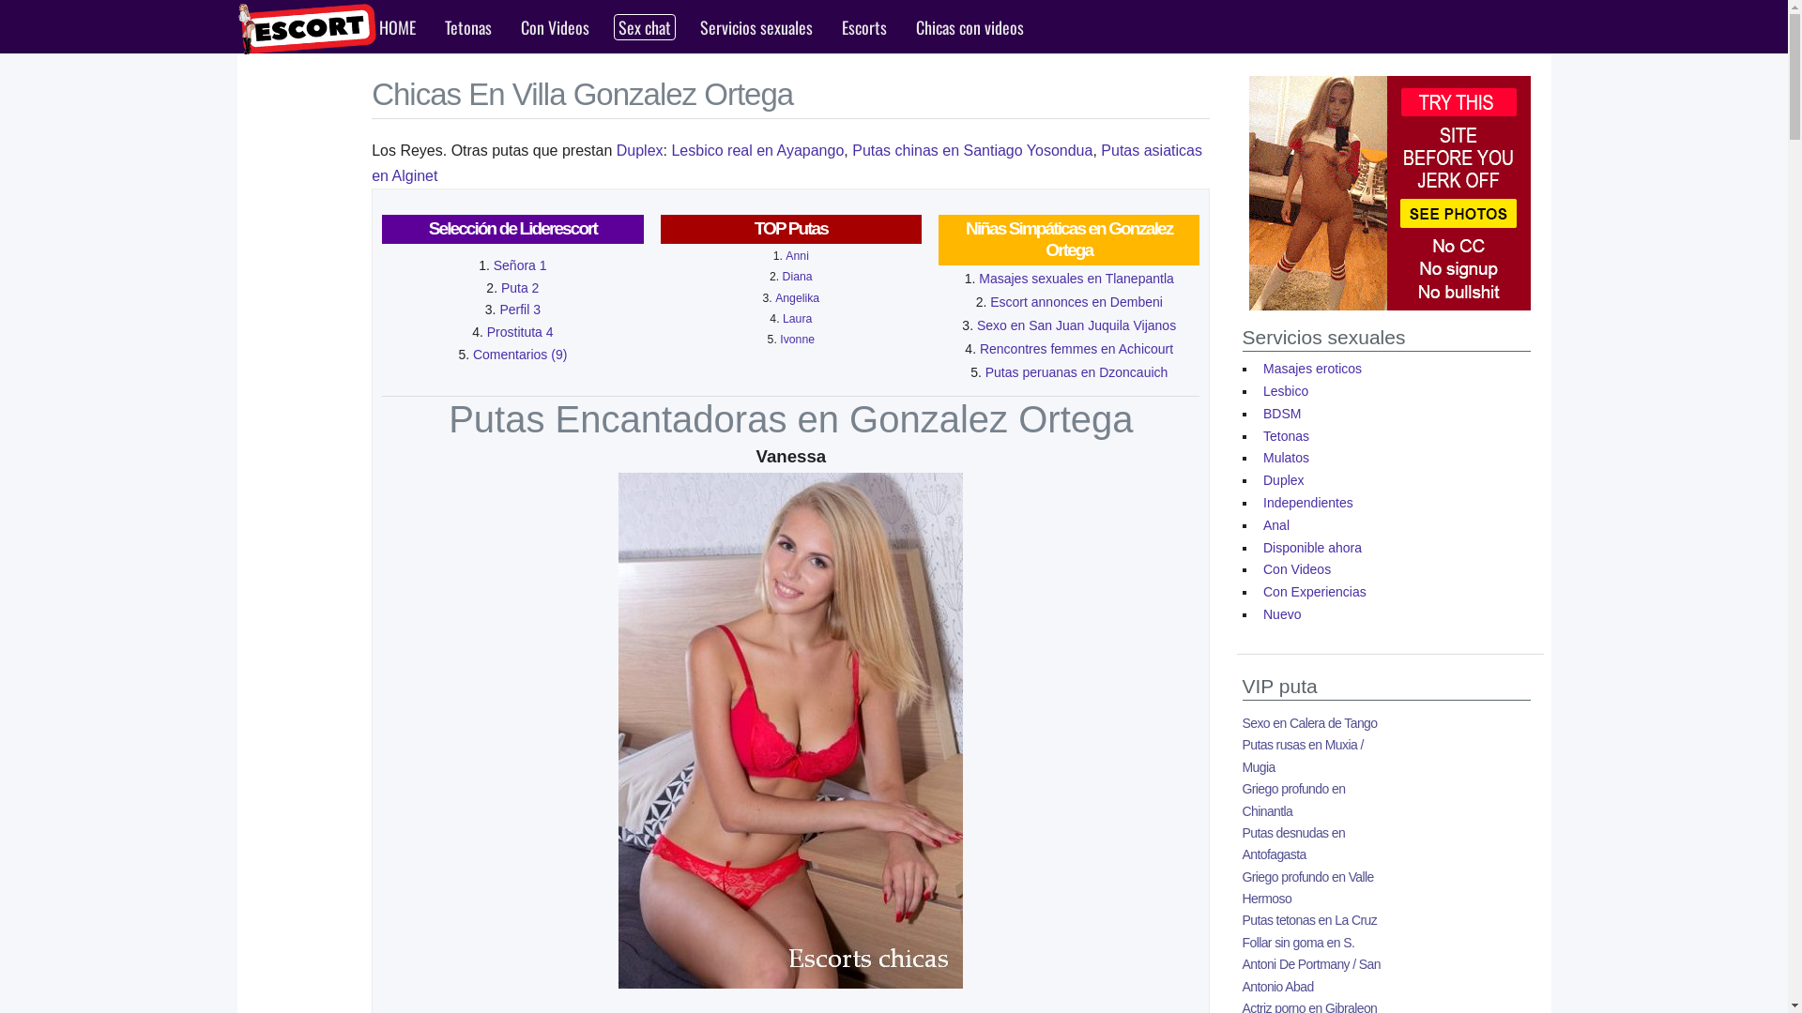  What do you see at coordinates (798, 319) in the screenshot?
I see `Laura` at bounding box center [798, 319].